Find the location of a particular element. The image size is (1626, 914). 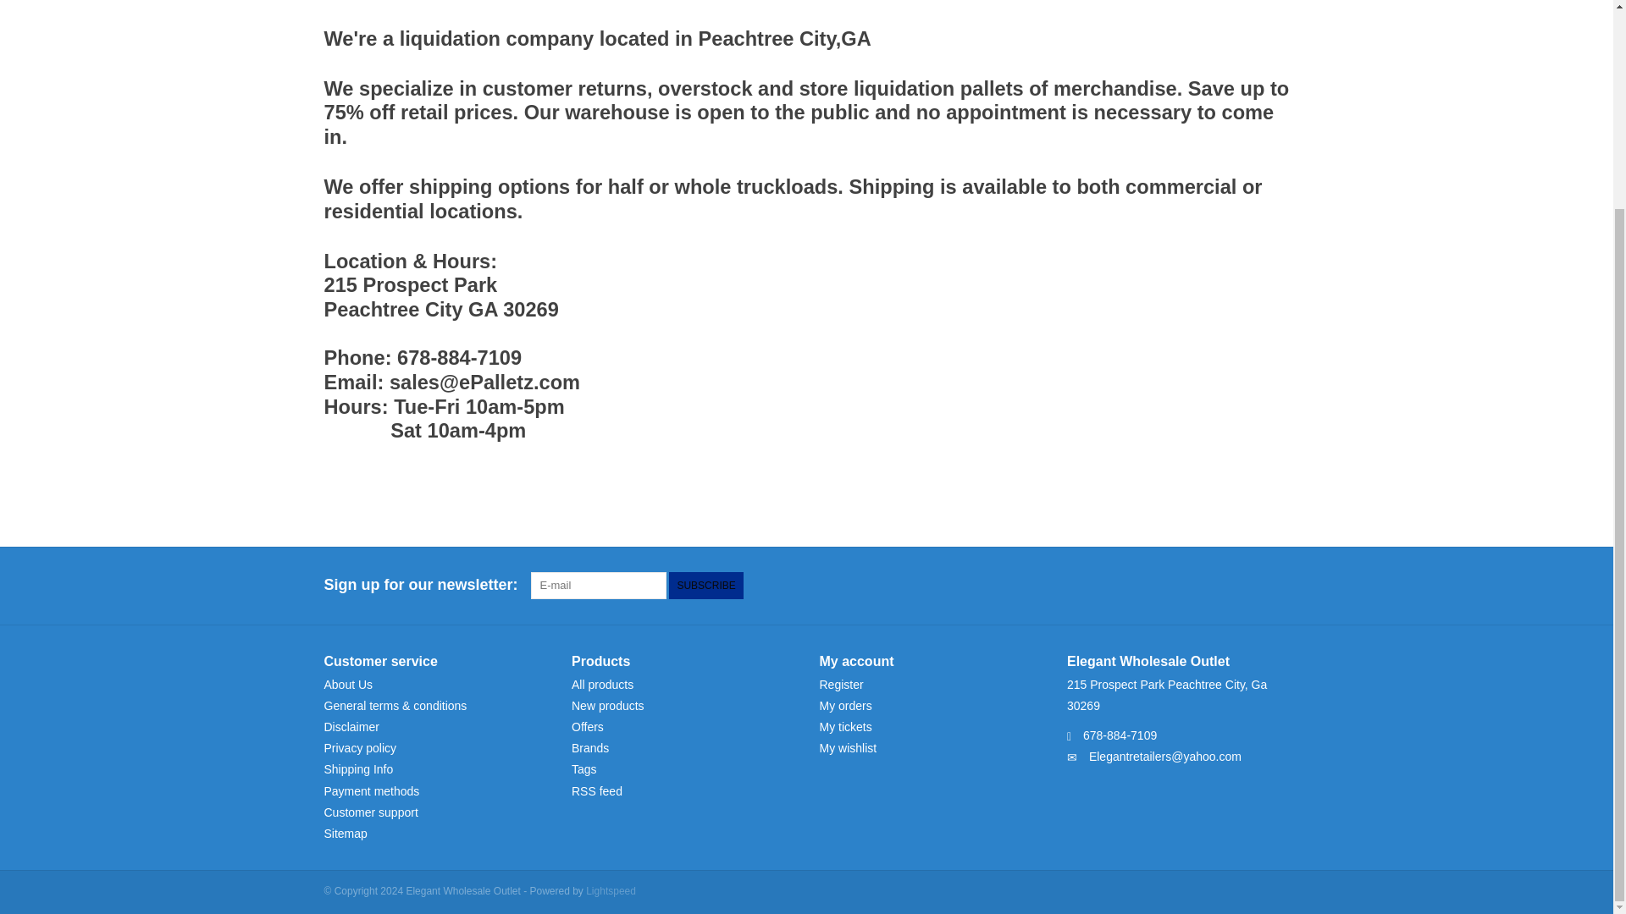

SUBSCRIBE is located at coordinates (705, 586).